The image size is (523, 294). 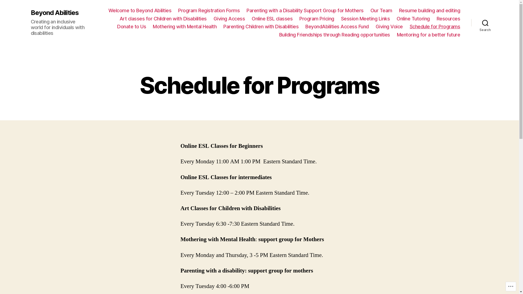 I want to click on Online ESL classes, so click(x=272, y=19).